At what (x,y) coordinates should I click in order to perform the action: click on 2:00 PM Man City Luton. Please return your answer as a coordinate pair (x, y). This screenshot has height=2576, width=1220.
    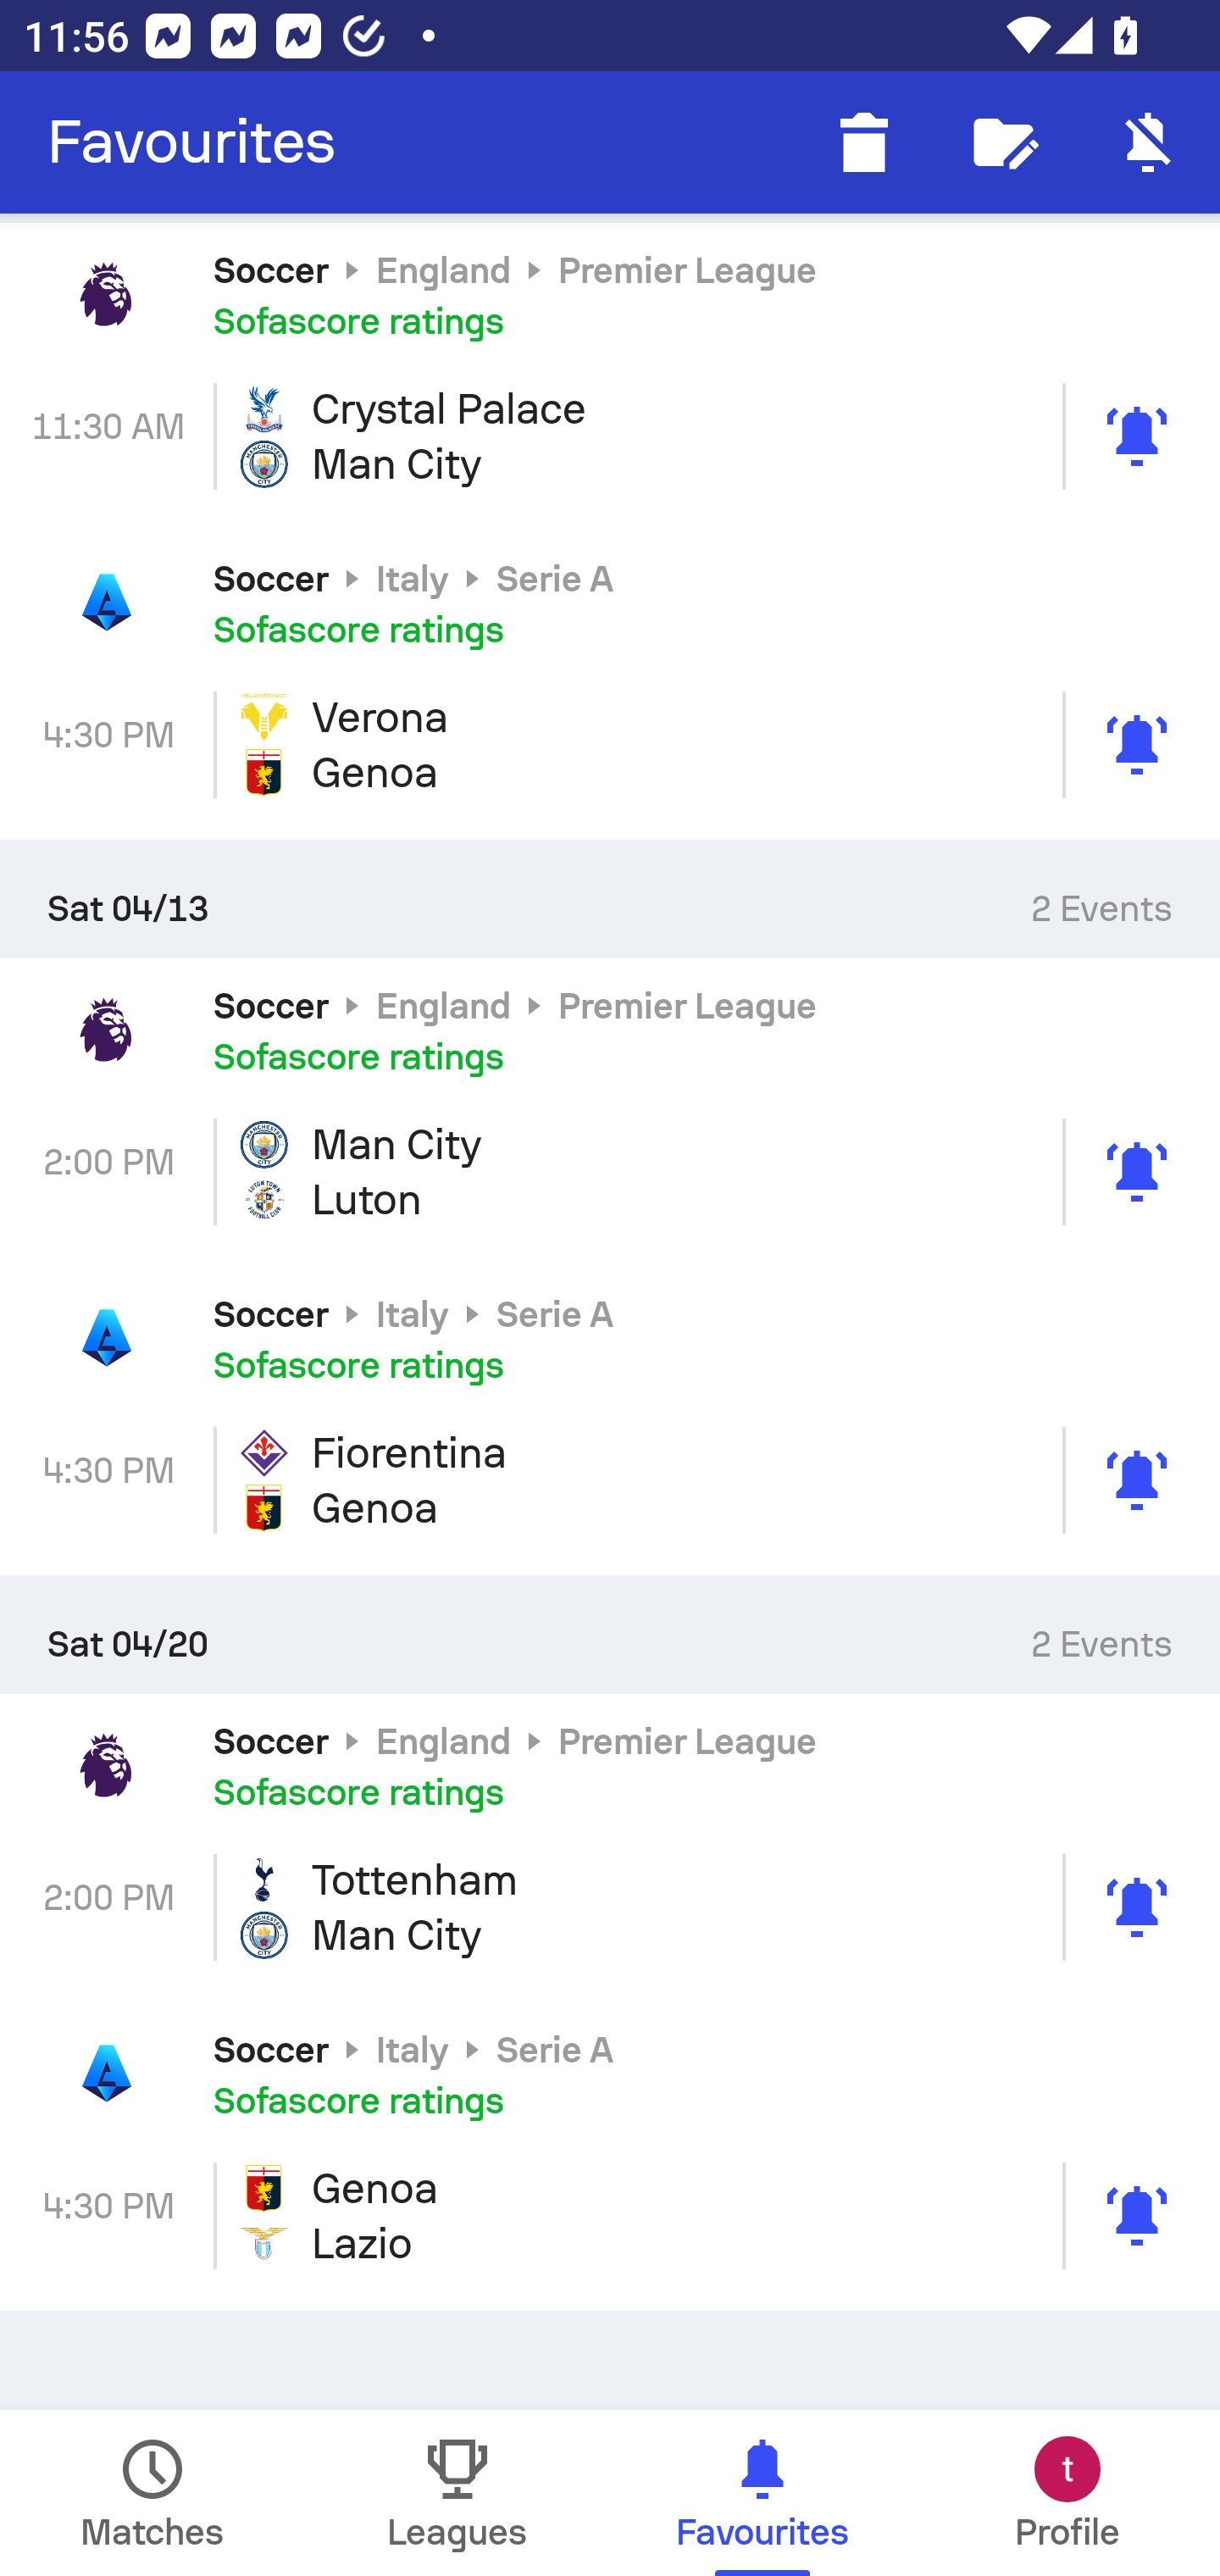
    Looking at the image, I should click on (610, 1172).